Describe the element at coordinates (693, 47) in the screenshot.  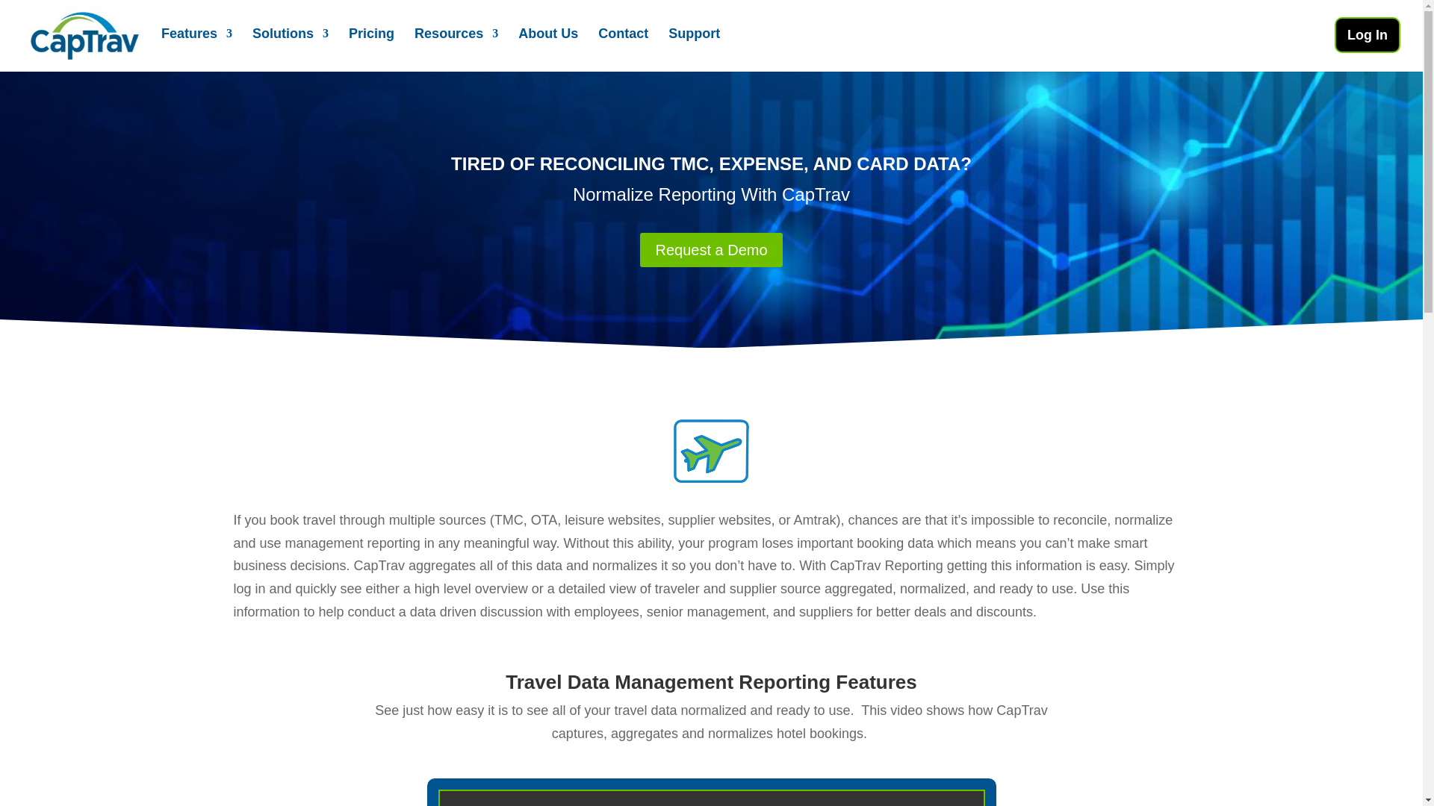
I see `Support` at that location.